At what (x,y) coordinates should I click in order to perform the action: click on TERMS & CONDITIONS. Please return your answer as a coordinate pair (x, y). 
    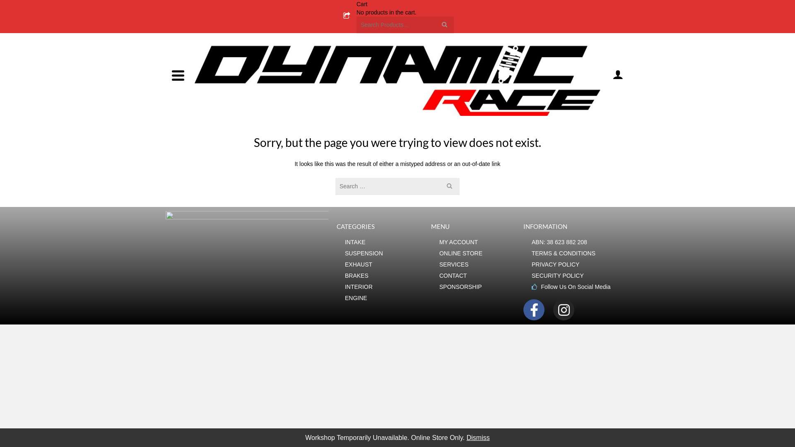
    Looking at the image, I should click on (581, 253).